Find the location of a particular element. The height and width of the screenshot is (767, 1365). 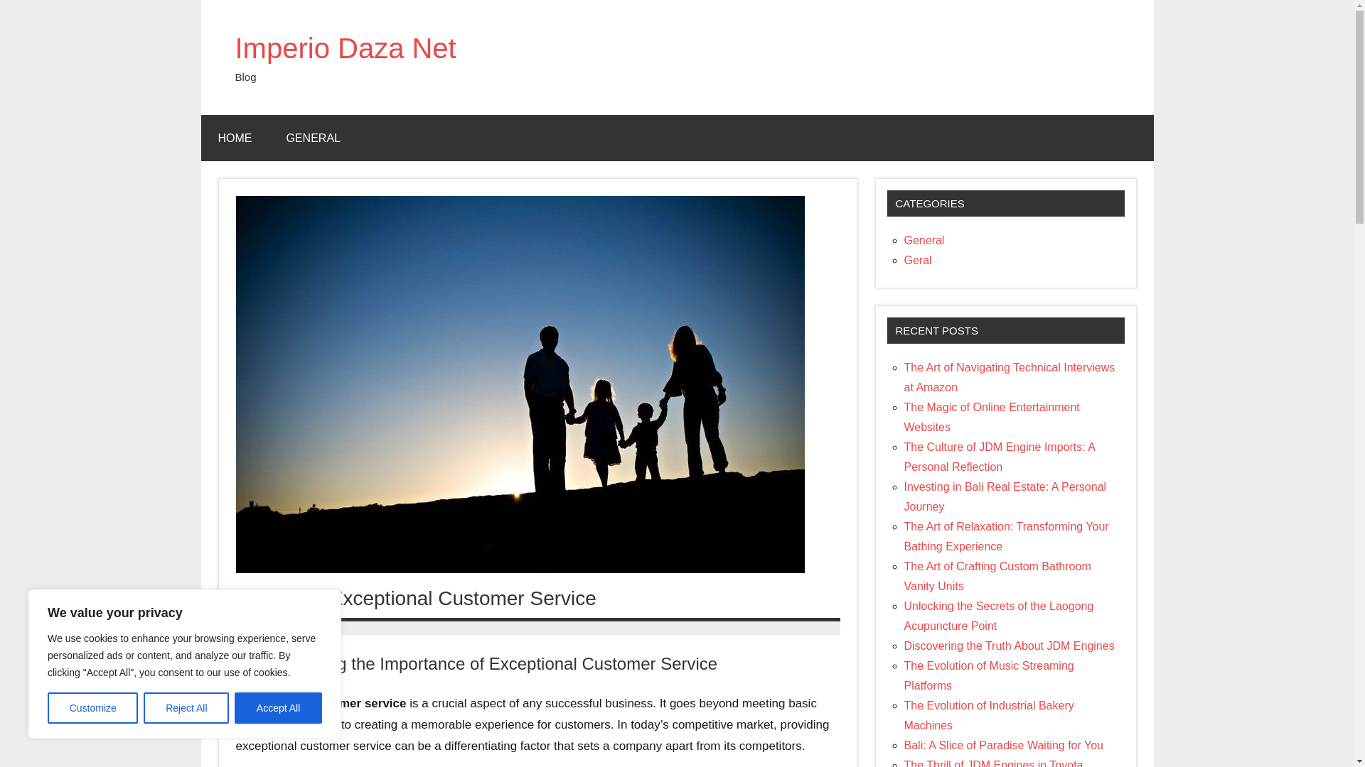

Customize is located at coordinates (92, 708).